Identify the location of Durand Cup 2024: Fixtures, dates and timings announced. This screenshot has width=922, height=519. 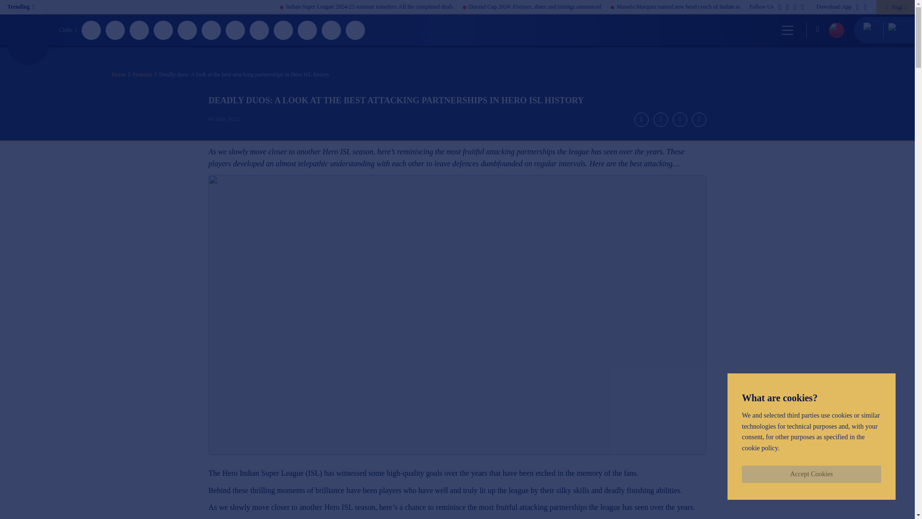
(591, 7).